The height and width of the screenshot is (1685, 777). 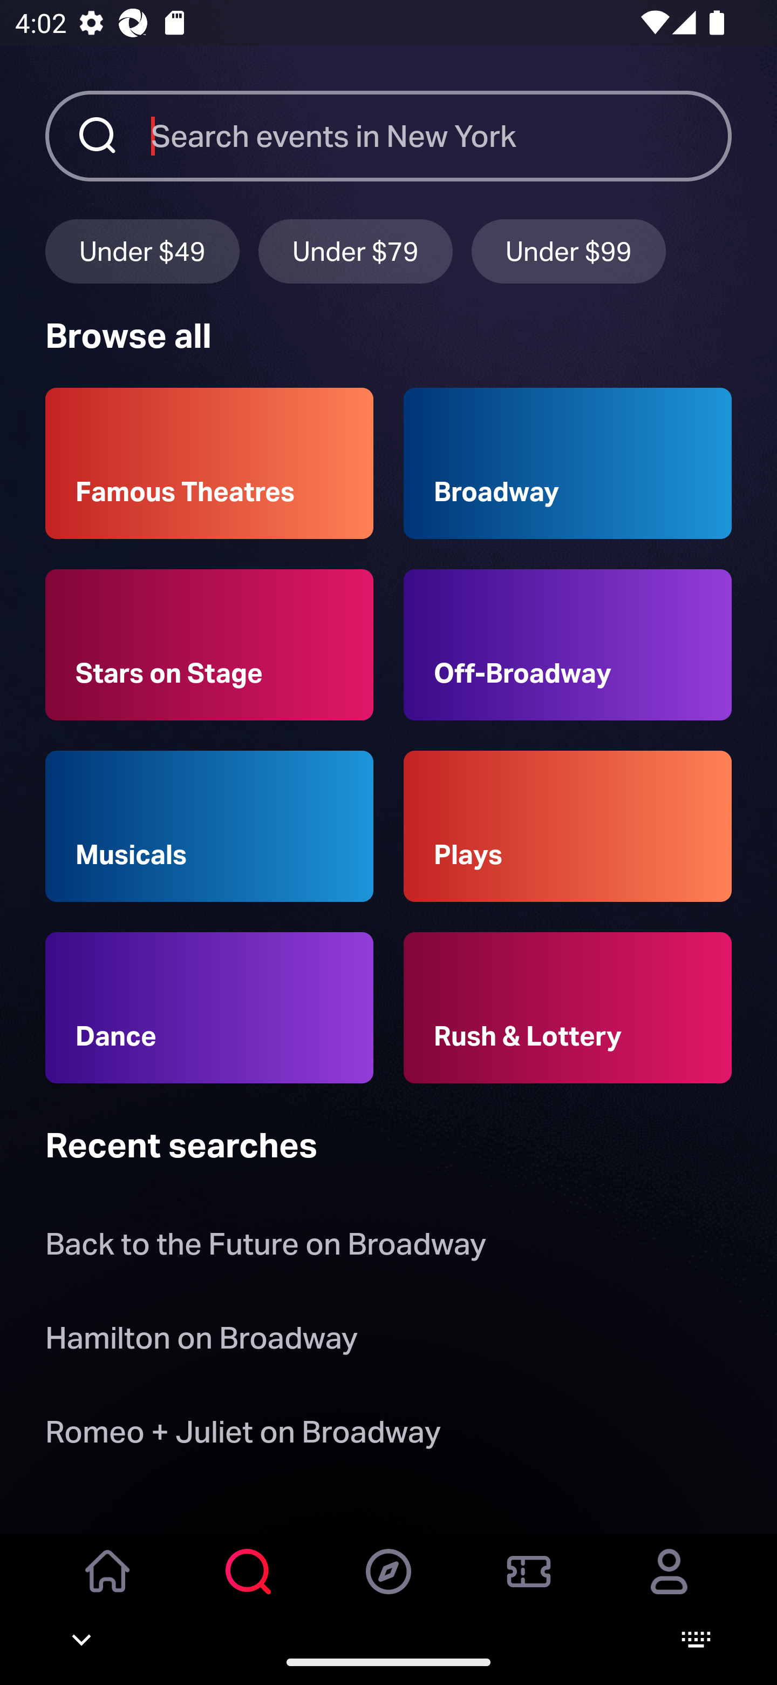 I want to click on Under $99, so click(x=569, y=251).